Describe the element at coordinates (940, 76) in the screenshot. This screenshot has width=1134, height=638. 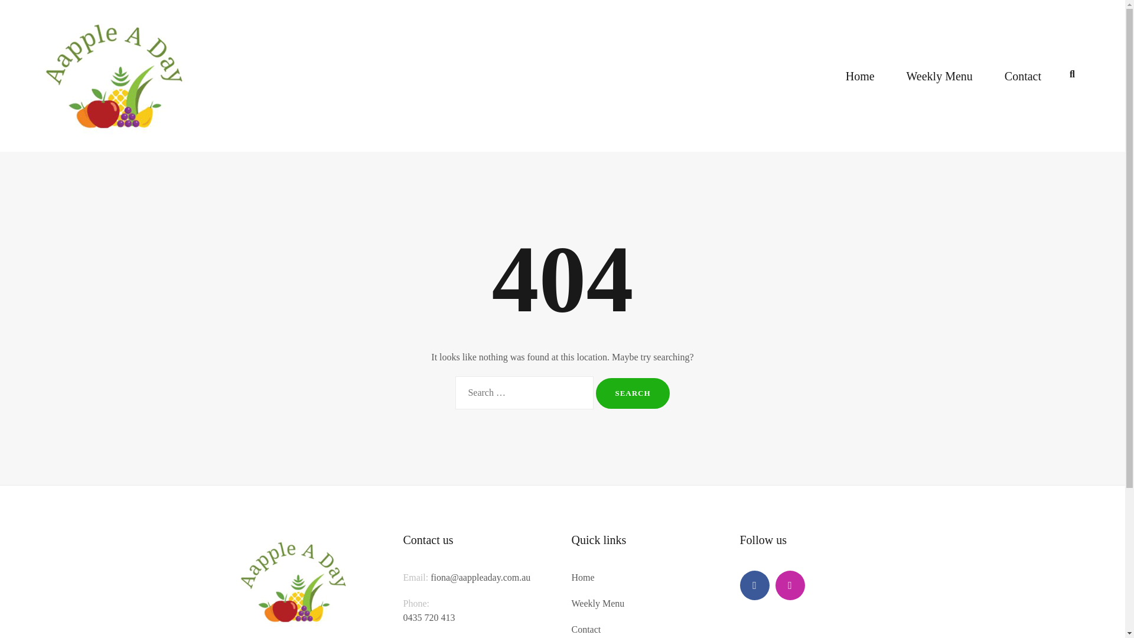
I see `Weekly Menu` at that location.